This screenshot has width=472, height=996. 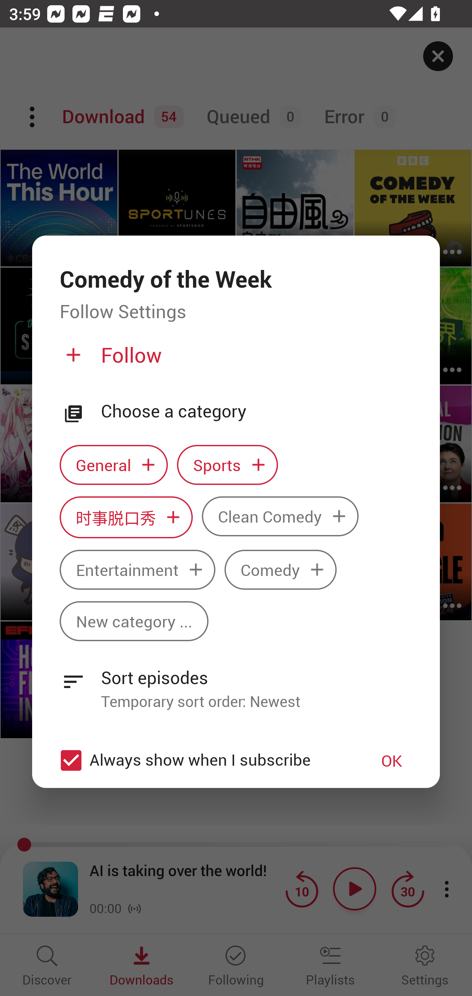 What do you see at coordinates (281, 569) in the screenshot?
I see `Comedy` at bounding box center [281, 569].